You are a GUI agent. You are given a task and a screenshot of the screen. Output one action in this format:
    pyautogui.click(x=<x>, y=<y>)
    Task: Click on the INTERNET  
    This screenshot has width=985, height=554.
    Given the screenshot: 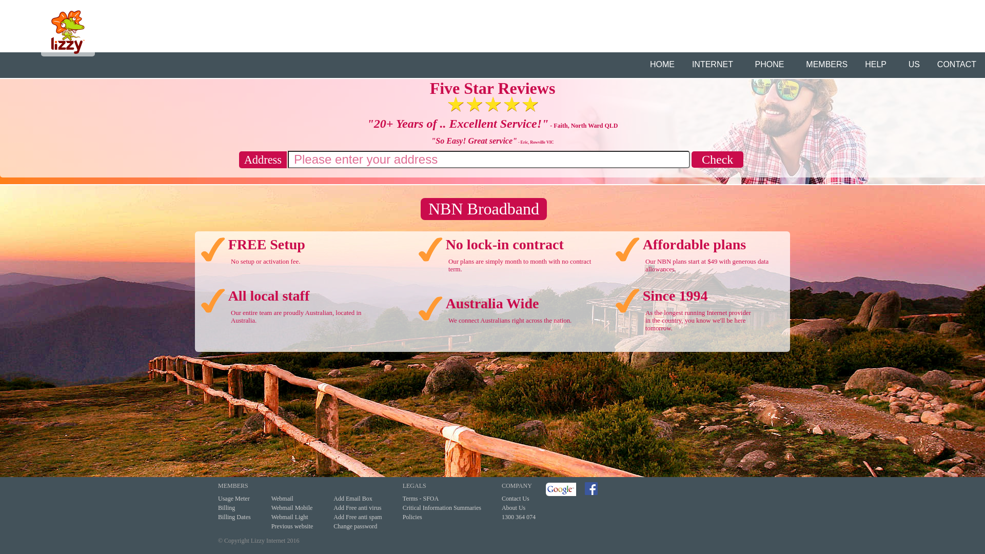 What is the action you would take?
    pyautogui.click(x=715, y=65)
    